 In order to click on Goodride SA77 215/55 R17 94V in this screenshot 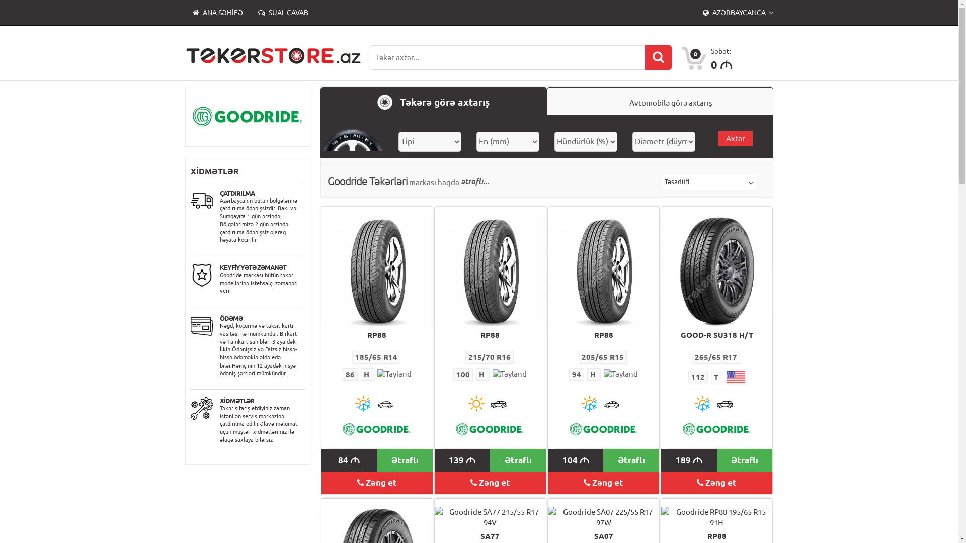, I will do `click(490, 514)`.